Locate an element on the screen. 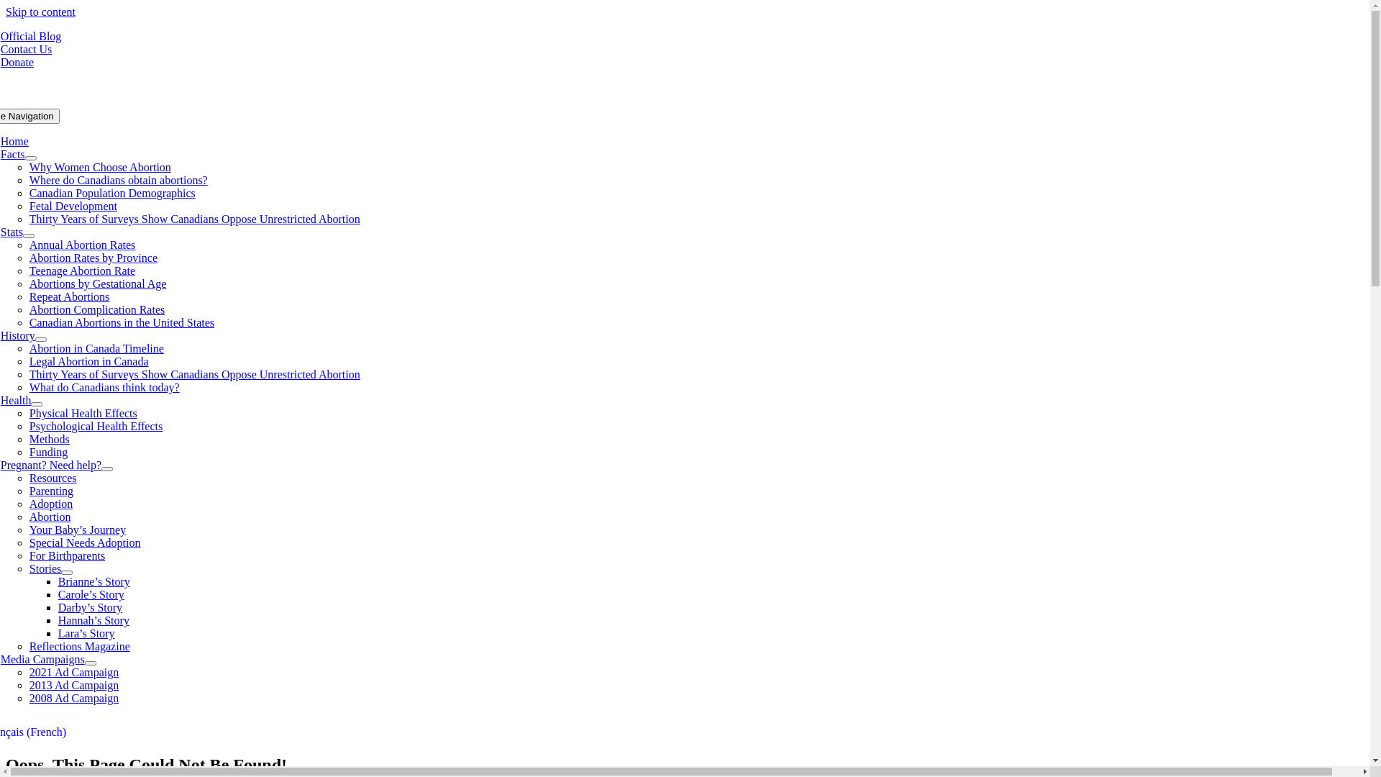 The width and height of the screenshot is (1381, 777). Funding is located at coordinates (49, 452).